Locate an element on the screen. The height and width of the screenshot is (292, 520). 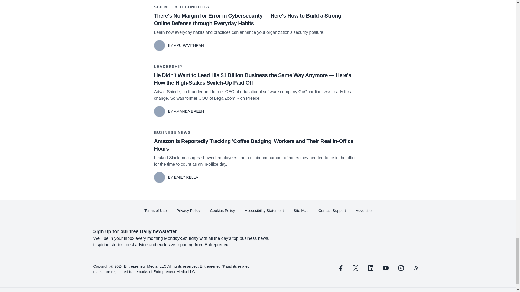
instagram is located at coordinates (401, 268).